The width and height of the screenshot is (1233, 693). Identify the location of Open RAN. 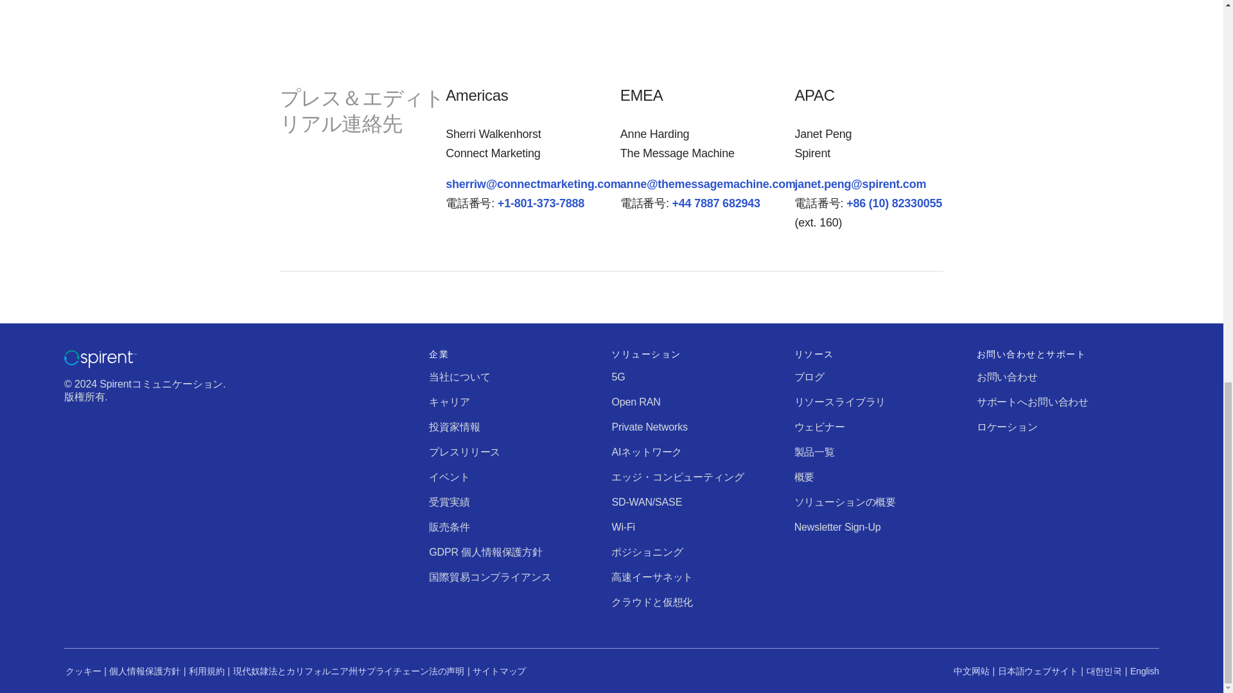
(636, 402).